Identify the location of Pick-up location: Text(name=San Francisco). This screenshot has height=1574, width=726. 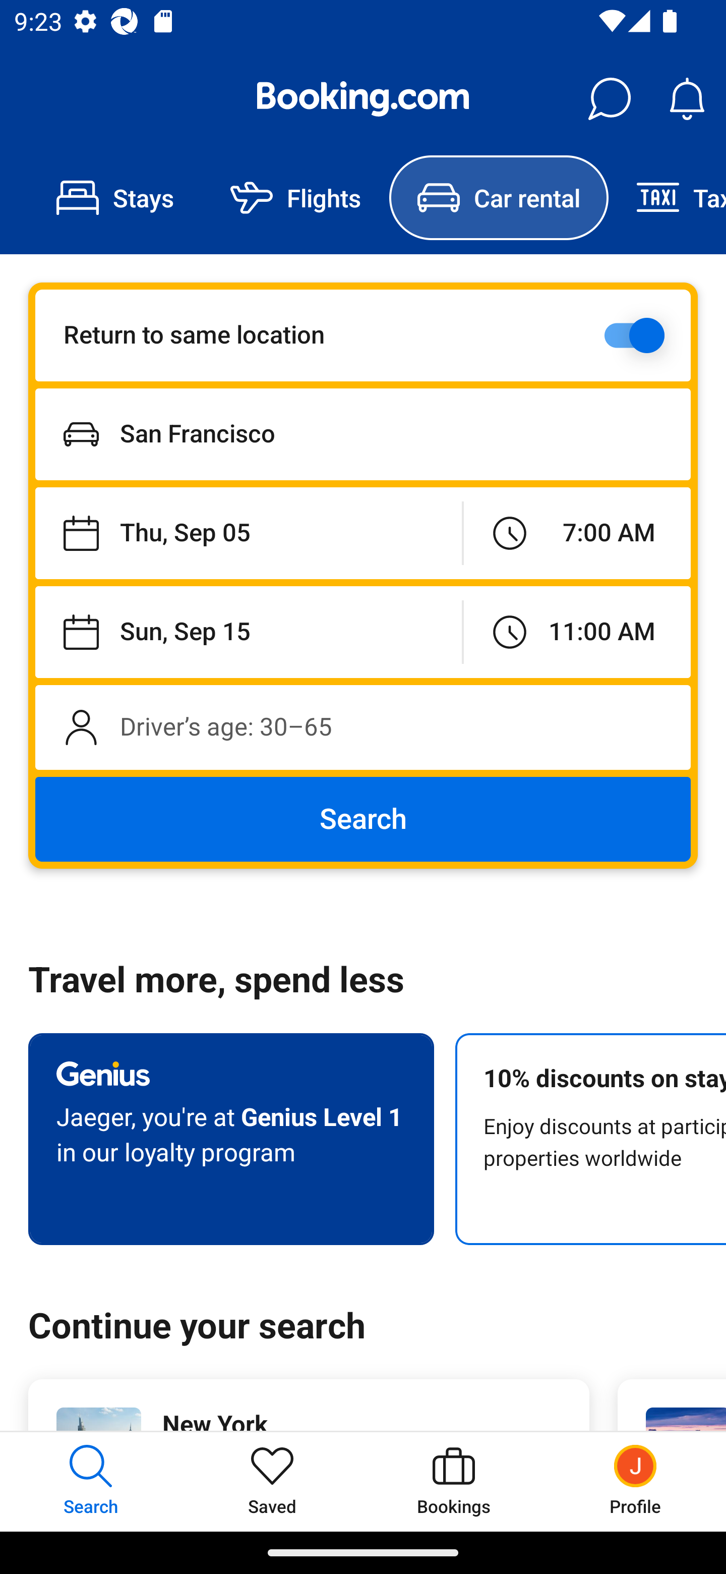
(363, 434).